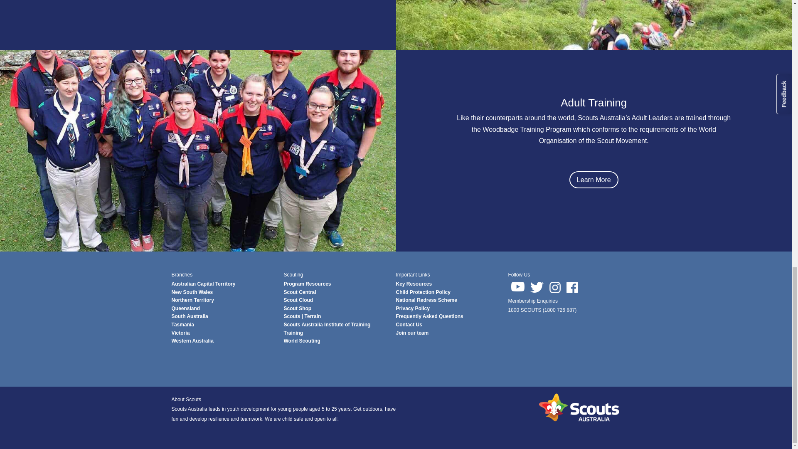 Image resolution: width=798 pixels, height=449 pixels. What do you see at coordinates (185, 308) in the screenshot?
I see `Queensland` at bounding box center [185, 308].